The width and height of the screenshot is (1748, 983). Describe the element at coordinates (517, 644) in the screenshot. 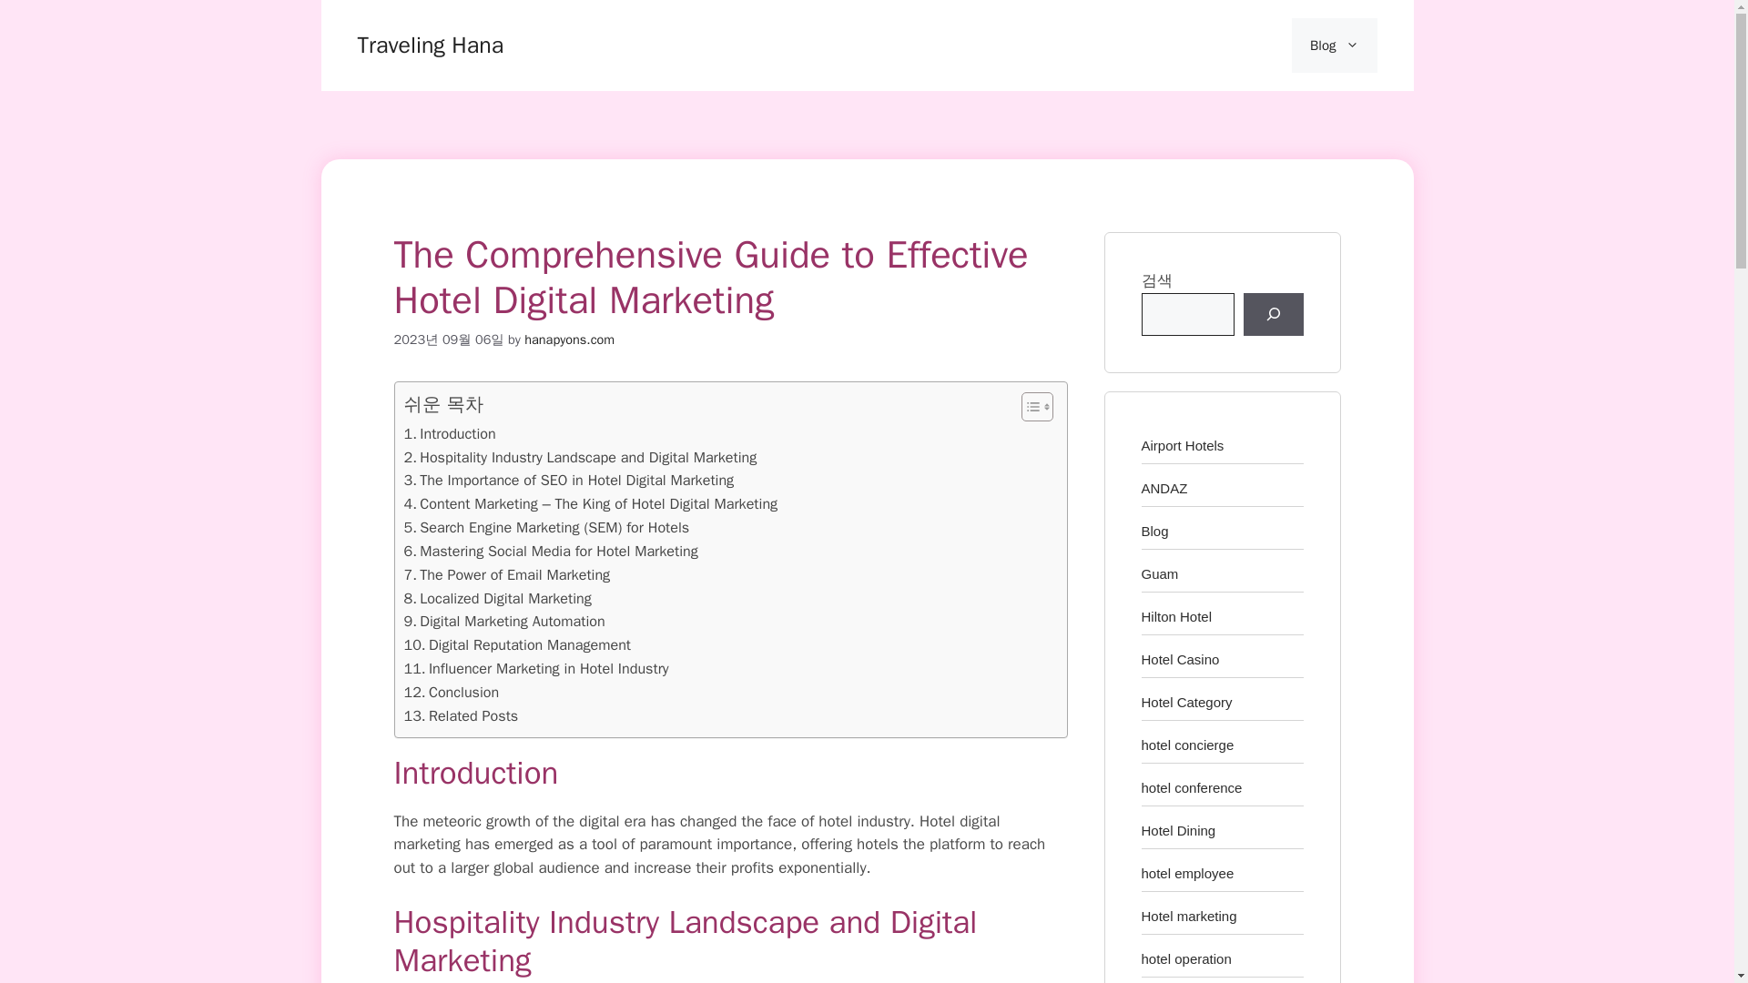

I see `Digital Reputation Management` at that location.